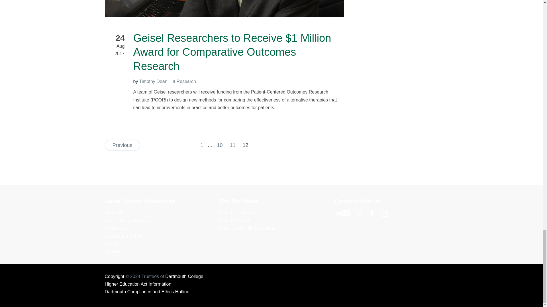 Image resolution: width=547 pixels, height=307 pixels. What do you see at coordinates (345, 213) in the screenshot?
I see `YouTube` at bounding box center [345, 213].